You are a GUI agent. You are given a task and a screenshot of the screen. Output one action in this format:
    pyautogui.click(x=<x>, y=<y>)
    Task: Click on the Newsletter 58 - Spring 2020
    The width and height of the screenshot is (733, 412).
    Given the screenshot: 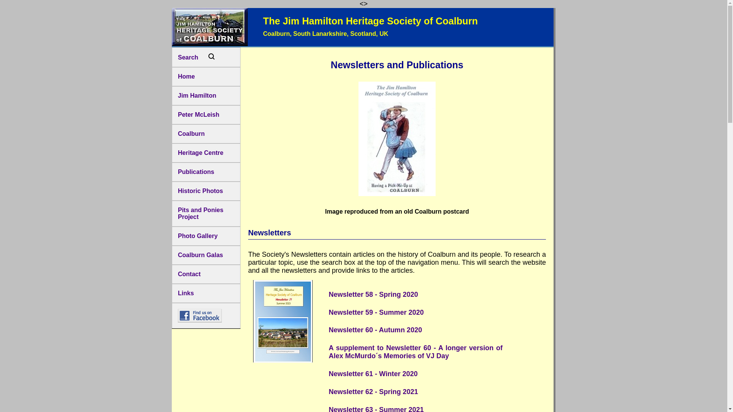 What is the action you would take?
    pyautogui.click(x=415, y=295)
    